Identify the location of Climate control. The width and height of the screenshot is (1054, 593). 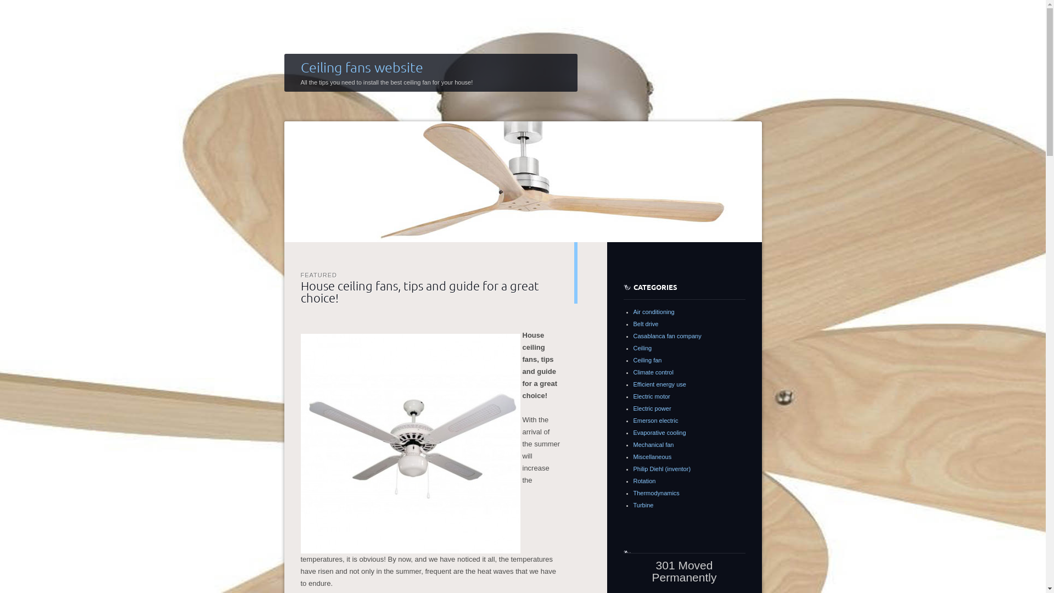
(653, 372).